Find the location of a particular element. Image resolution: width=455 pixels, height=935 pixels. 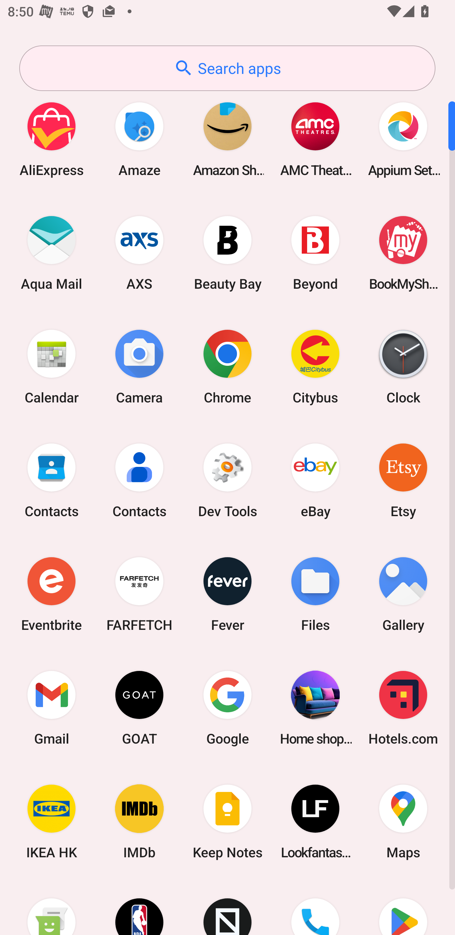

Messaging is located at coordinates (52, 907).